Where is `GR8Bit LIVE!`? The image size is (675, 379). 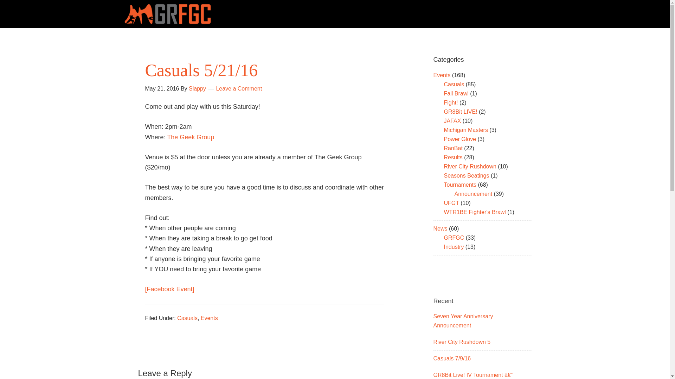 GR8Bit LIVE! is located at coordinates (460, 112).